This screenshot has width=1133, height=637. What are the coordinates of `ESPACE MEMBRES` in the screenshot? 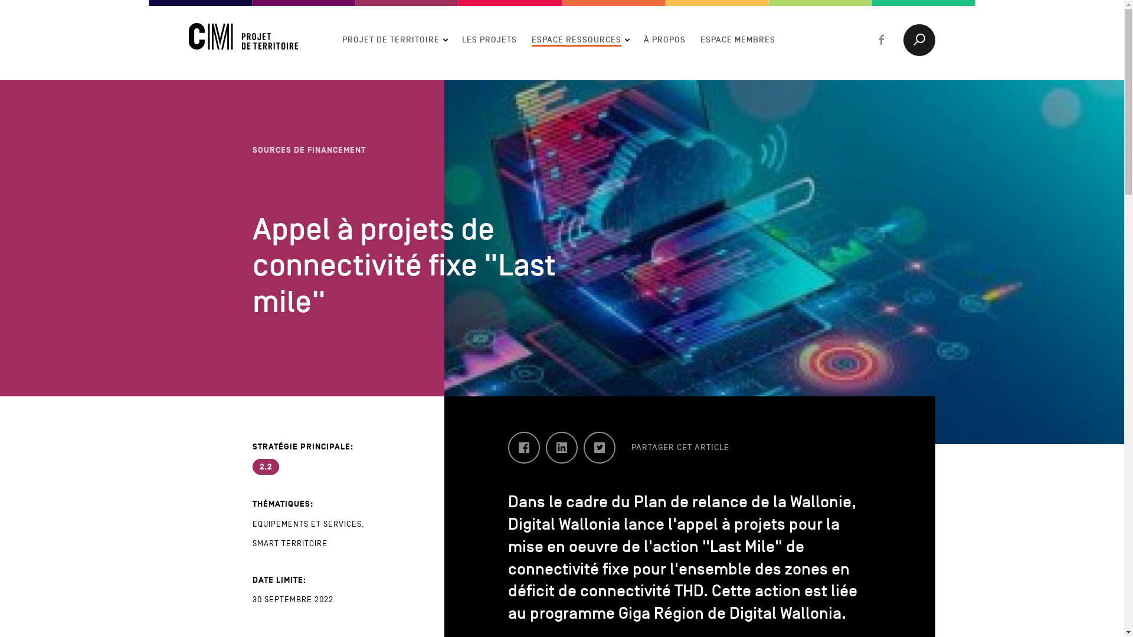 It's located at (738, 40).